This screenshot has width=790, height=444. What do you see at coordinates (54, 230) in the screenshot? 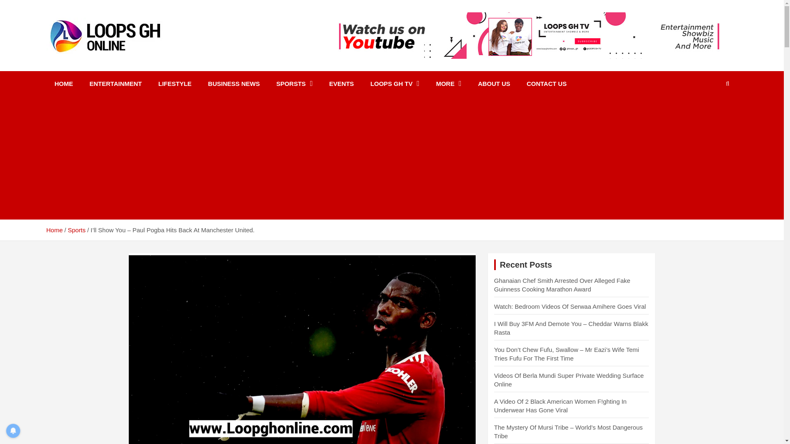
I see `Home` at bounding box center [54, 230].